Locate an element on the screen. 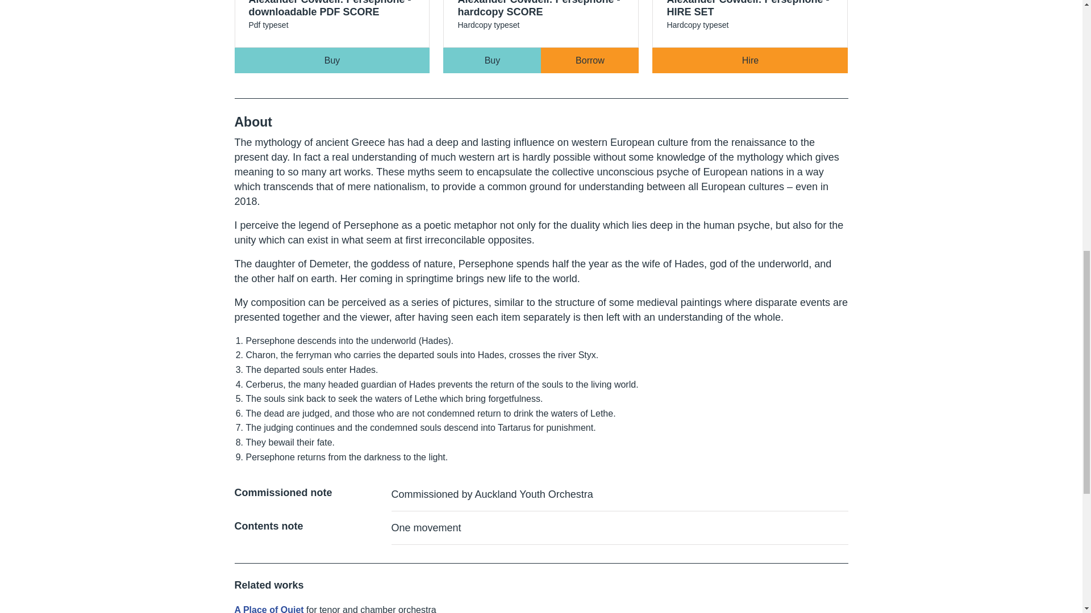 This screenshot has width=1091, height=613. Hire is located at coordinates (750, 60).